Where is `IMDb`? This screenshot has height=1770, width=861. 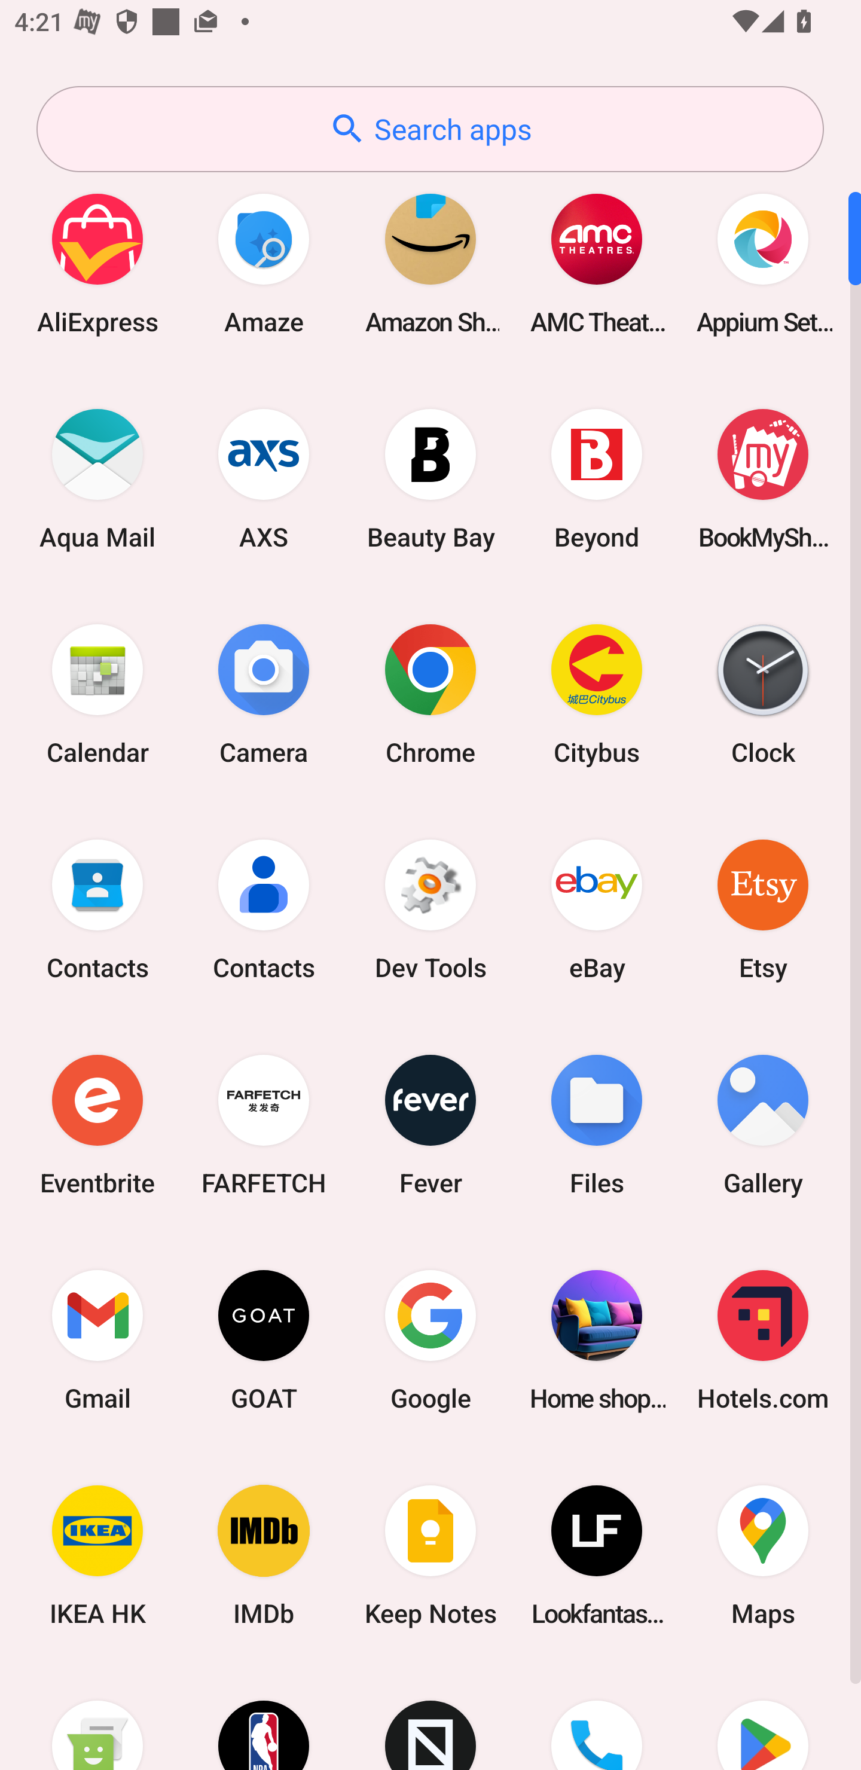
IMDb is located at coordinates (264, 1556).